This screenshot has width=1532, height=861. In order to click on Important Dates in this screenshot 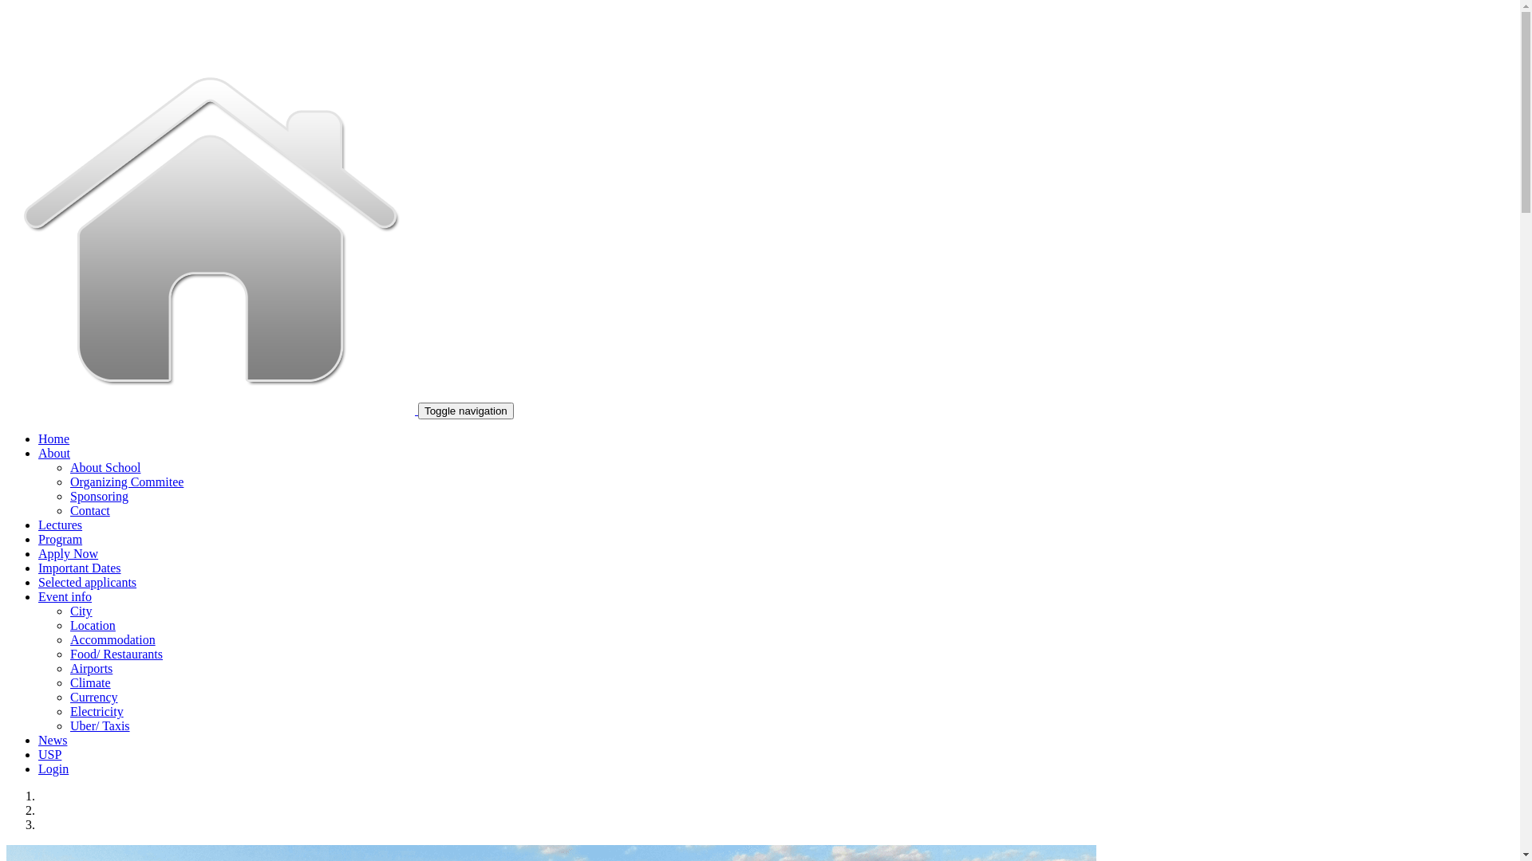, I will do `click(80, 568)`.